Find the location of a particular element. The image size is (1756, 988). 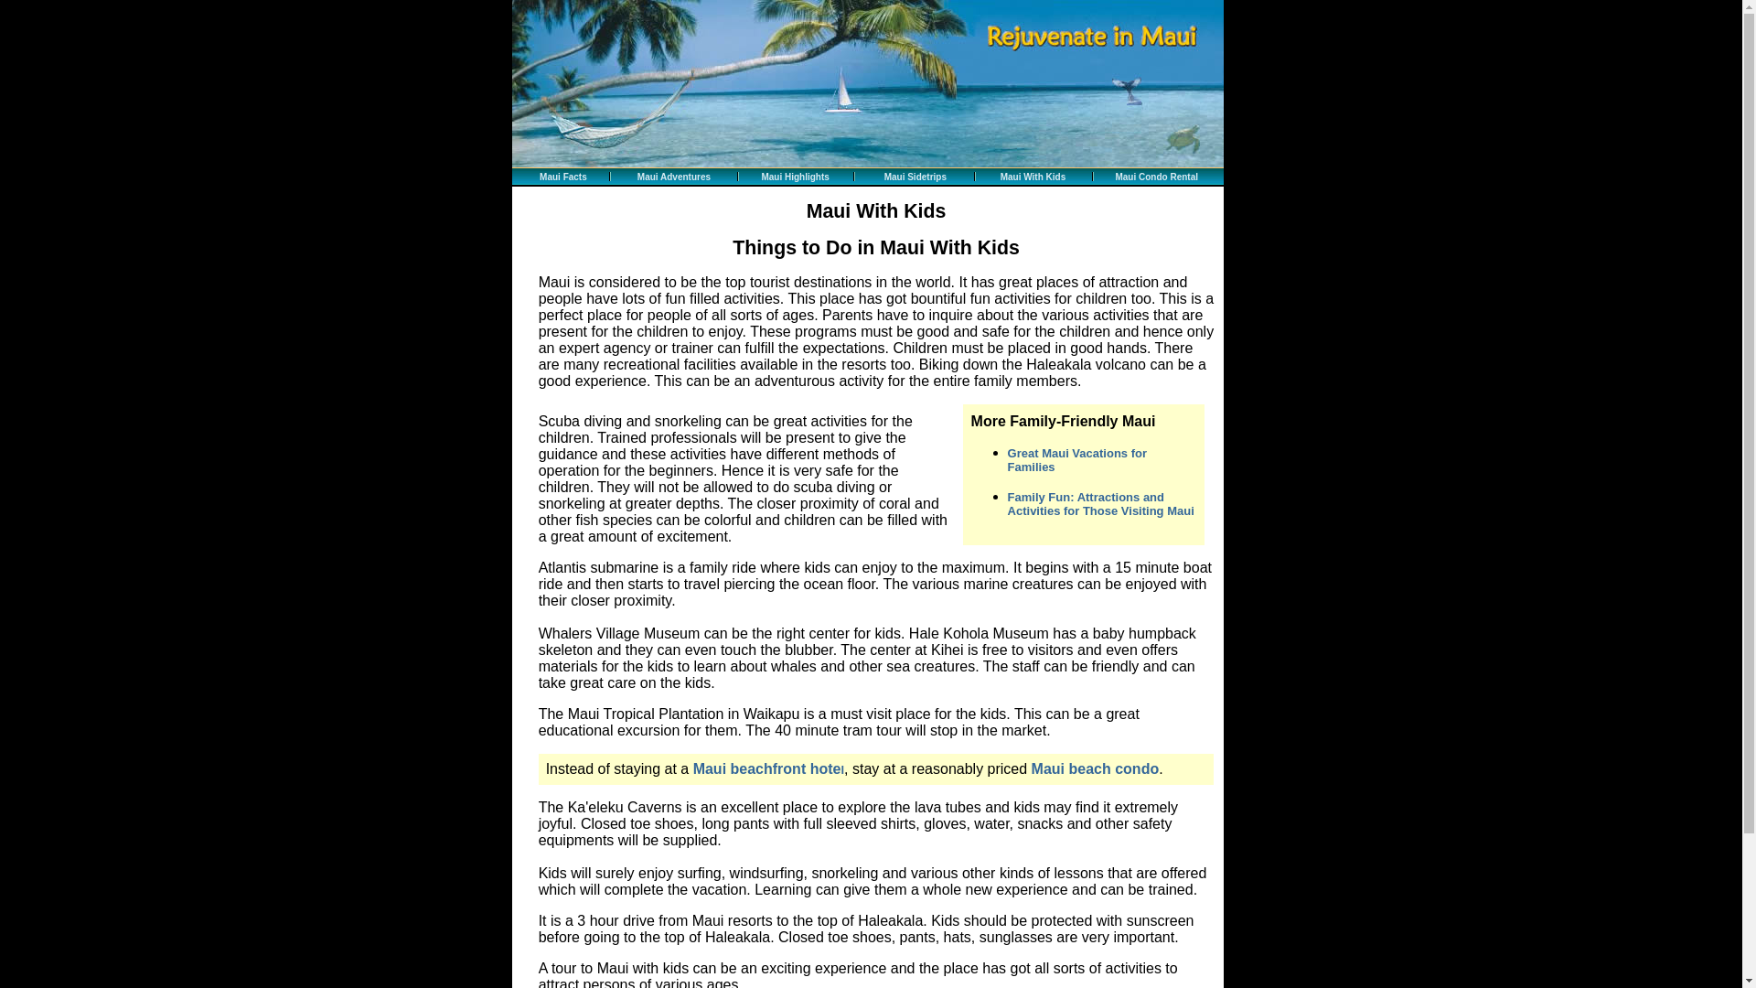

Maui Facts is located at coordinates (562, 176).